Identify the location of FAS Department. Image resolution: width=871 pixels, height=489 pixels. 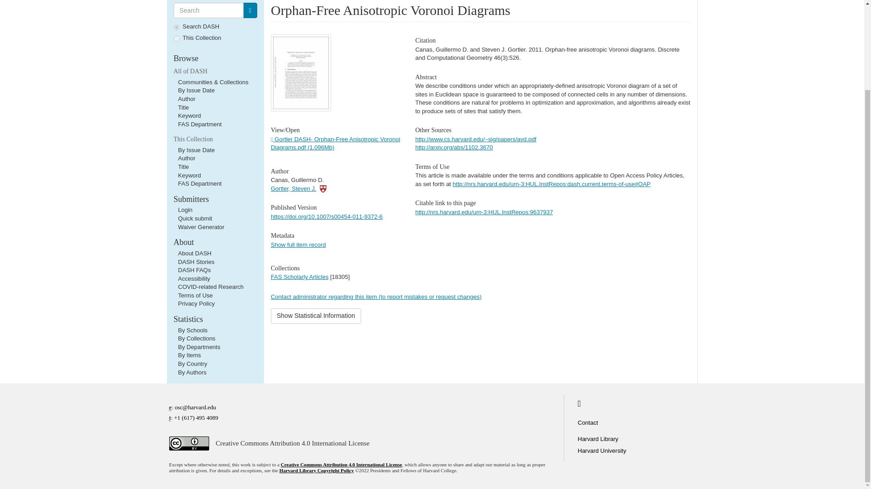
(199, 124).